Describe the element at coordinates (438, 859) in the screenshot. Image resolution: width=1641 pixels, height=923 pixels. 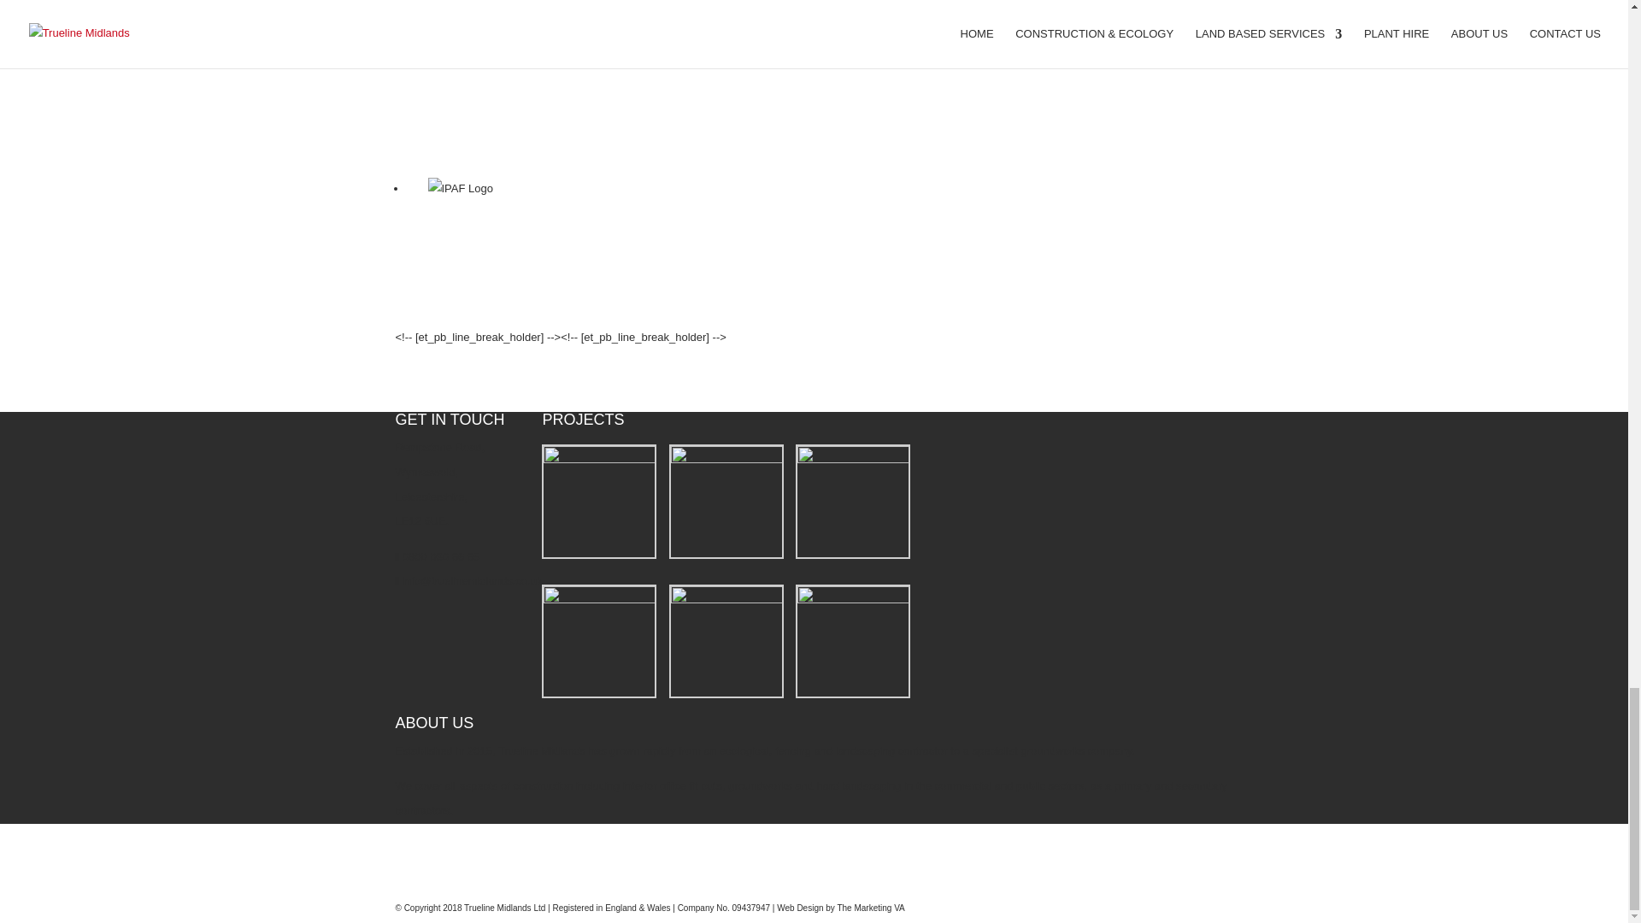
I see `COOKIE POLICY` at that location.